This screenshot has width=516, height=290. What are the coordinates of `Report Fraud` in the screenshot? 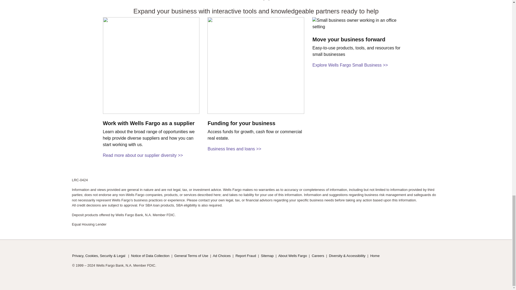 It's located at (246, 256).